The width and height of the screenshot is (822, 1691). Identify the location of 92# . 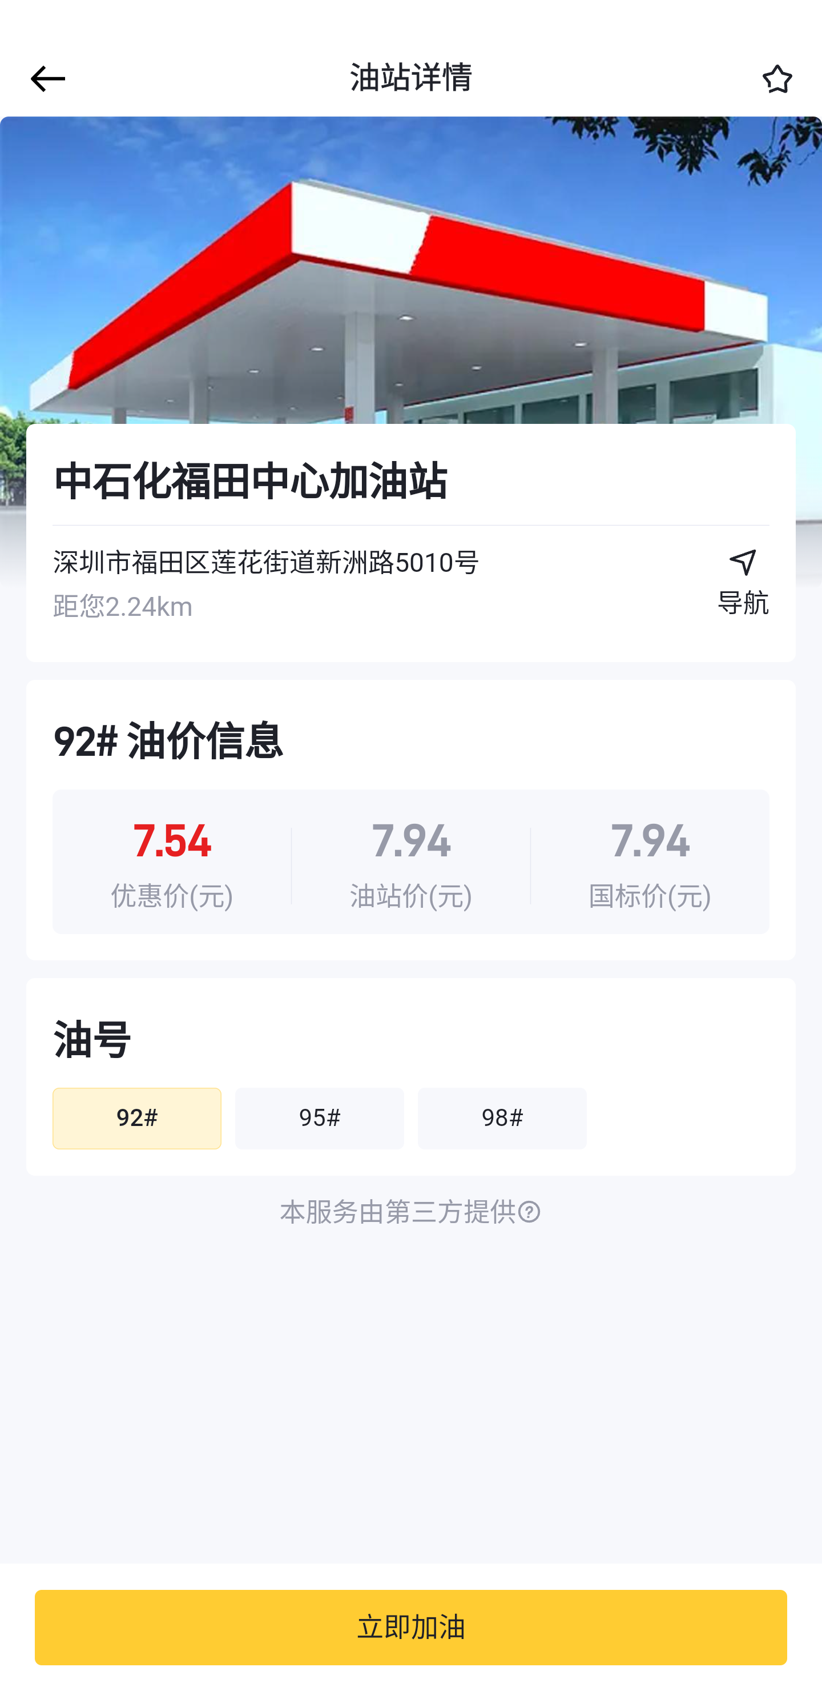
(137, 1119).